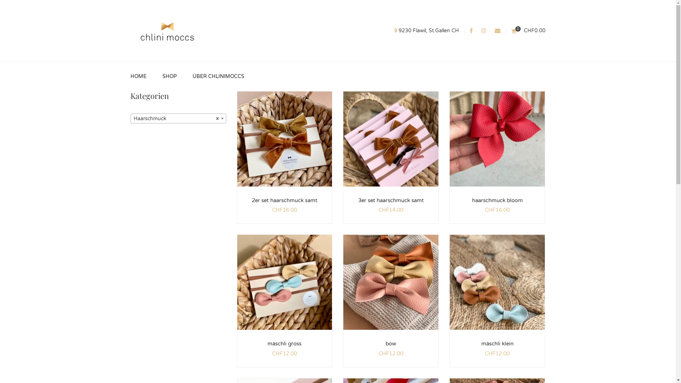 Image resolution: width=681 pixels, height=383 pixels. I want to click on SHOP, so click(170, 77).